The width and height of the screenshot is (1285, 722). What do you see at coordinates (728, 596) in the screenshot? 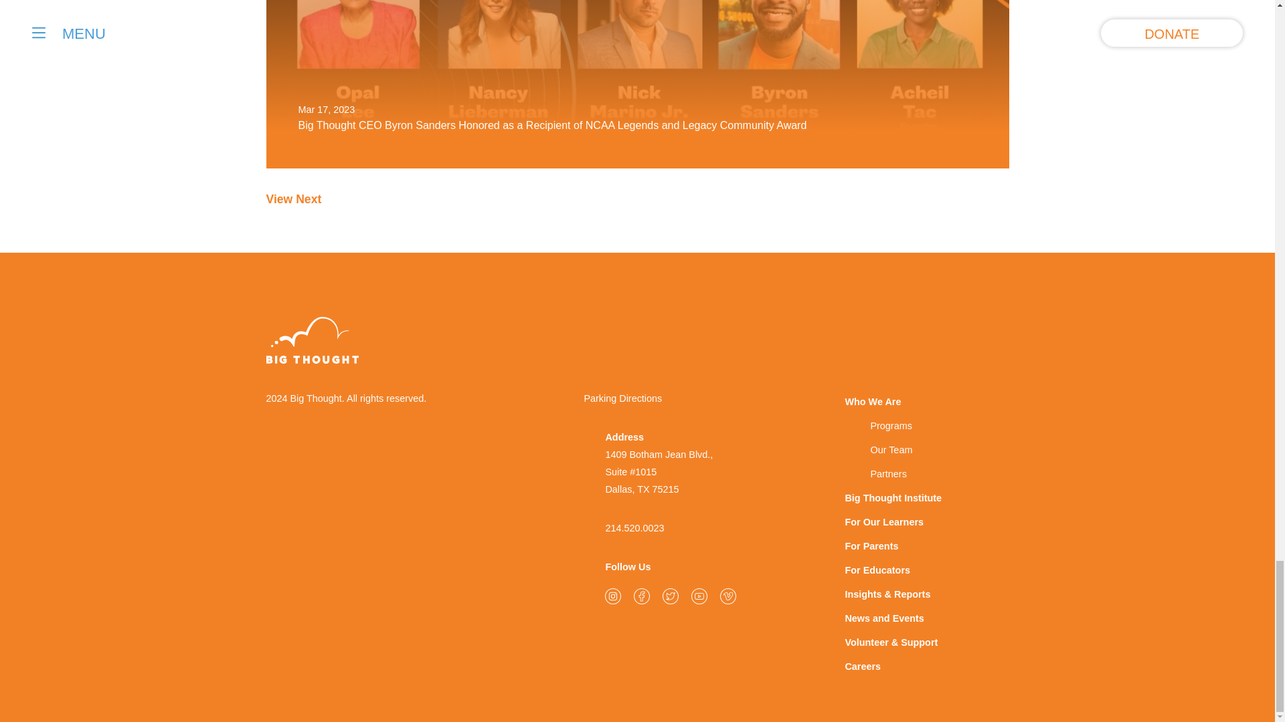
I see `Vimeo` at bounding box center [728, 596].